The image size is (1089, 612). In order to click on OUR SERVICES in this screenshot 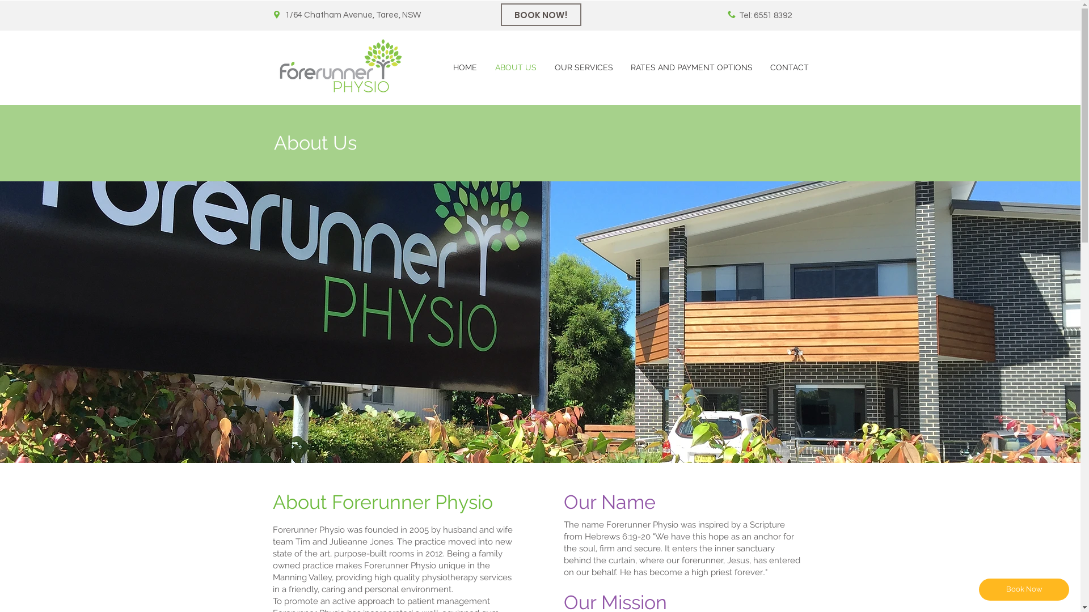, I will do `click(584, 68)`.